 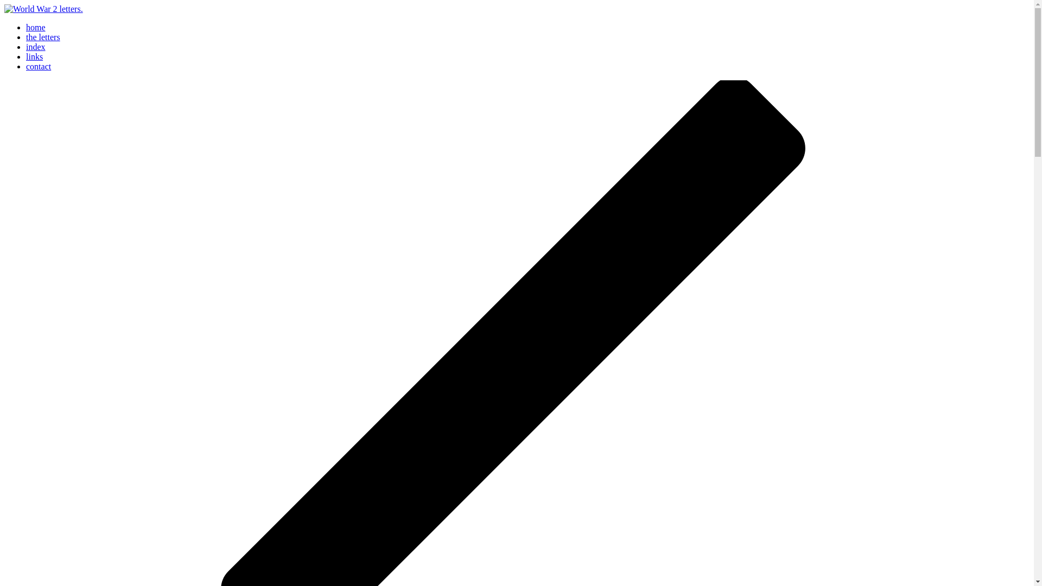 I want to click on index, so click(x=36, y=47).